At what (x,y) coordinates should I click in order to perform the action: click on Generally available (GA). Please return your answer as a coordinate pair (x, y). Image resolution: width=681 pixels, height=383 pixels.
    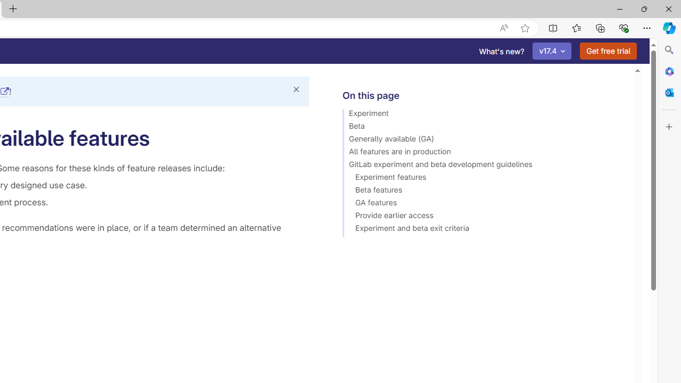
    Looking at the image, I should click on (483, 140).